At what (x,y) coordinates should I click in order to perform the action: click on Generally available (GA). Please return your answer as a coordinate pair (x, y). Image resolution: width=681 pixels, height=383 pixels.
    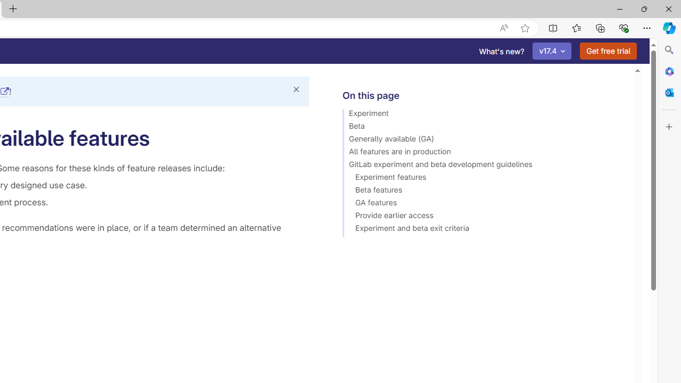
    Looking at the image, I should click on (483, 140).